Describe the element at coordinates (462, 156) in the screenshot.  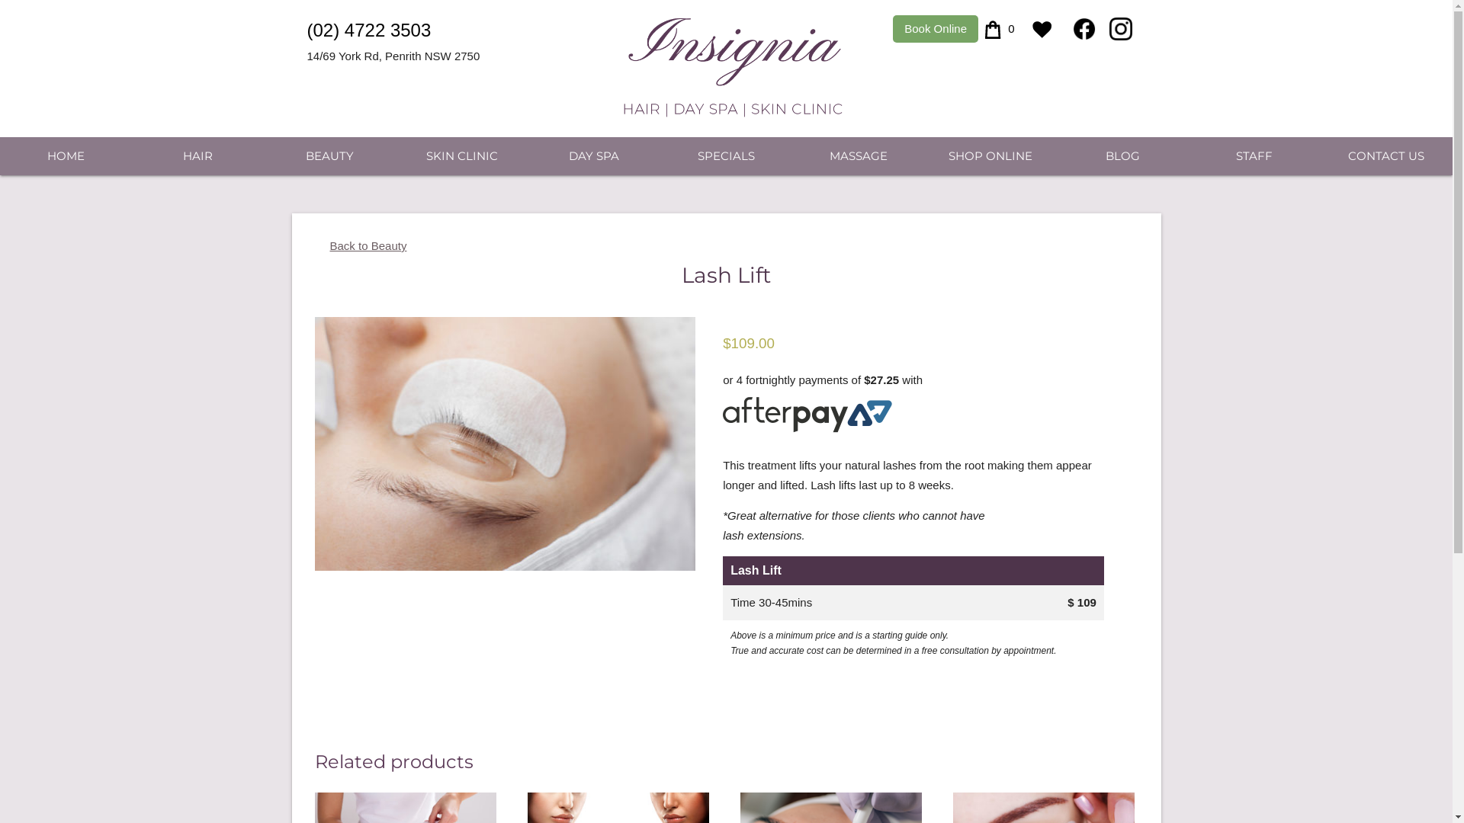
I see `SKIN CLINIC` at that location.